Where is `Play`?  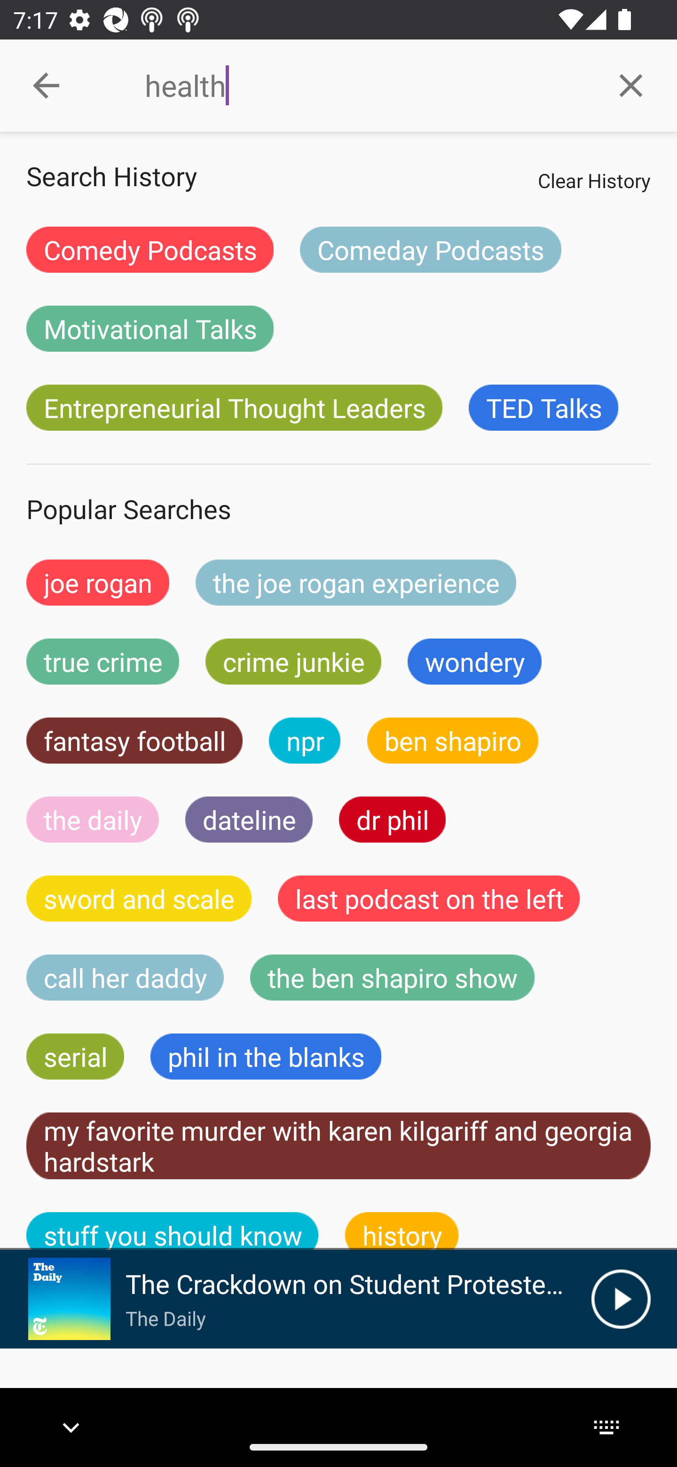 Play is located at coordinates (621, 1299).